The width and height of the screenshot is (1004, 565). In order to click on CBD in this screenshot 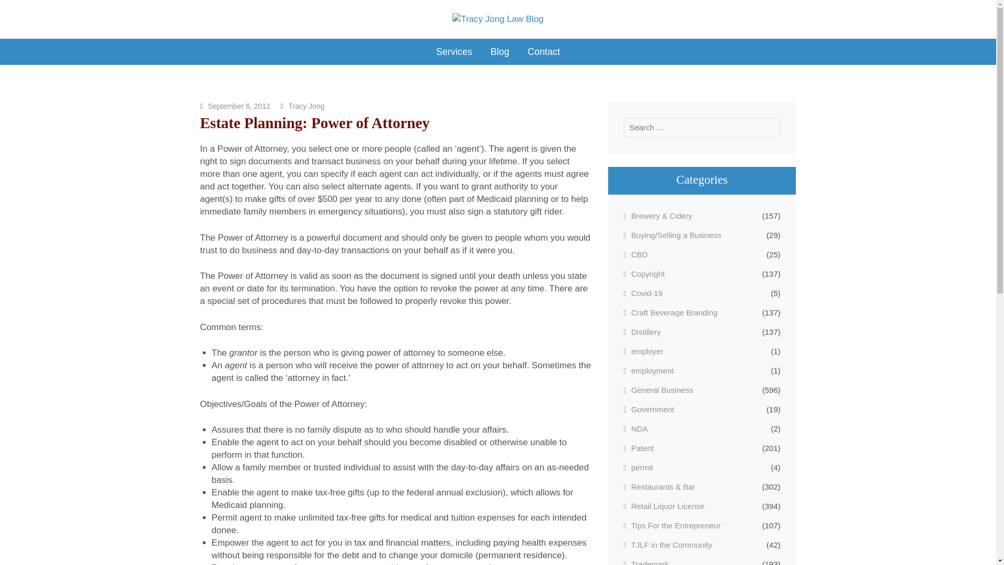, I will do `click(635, 254)`.